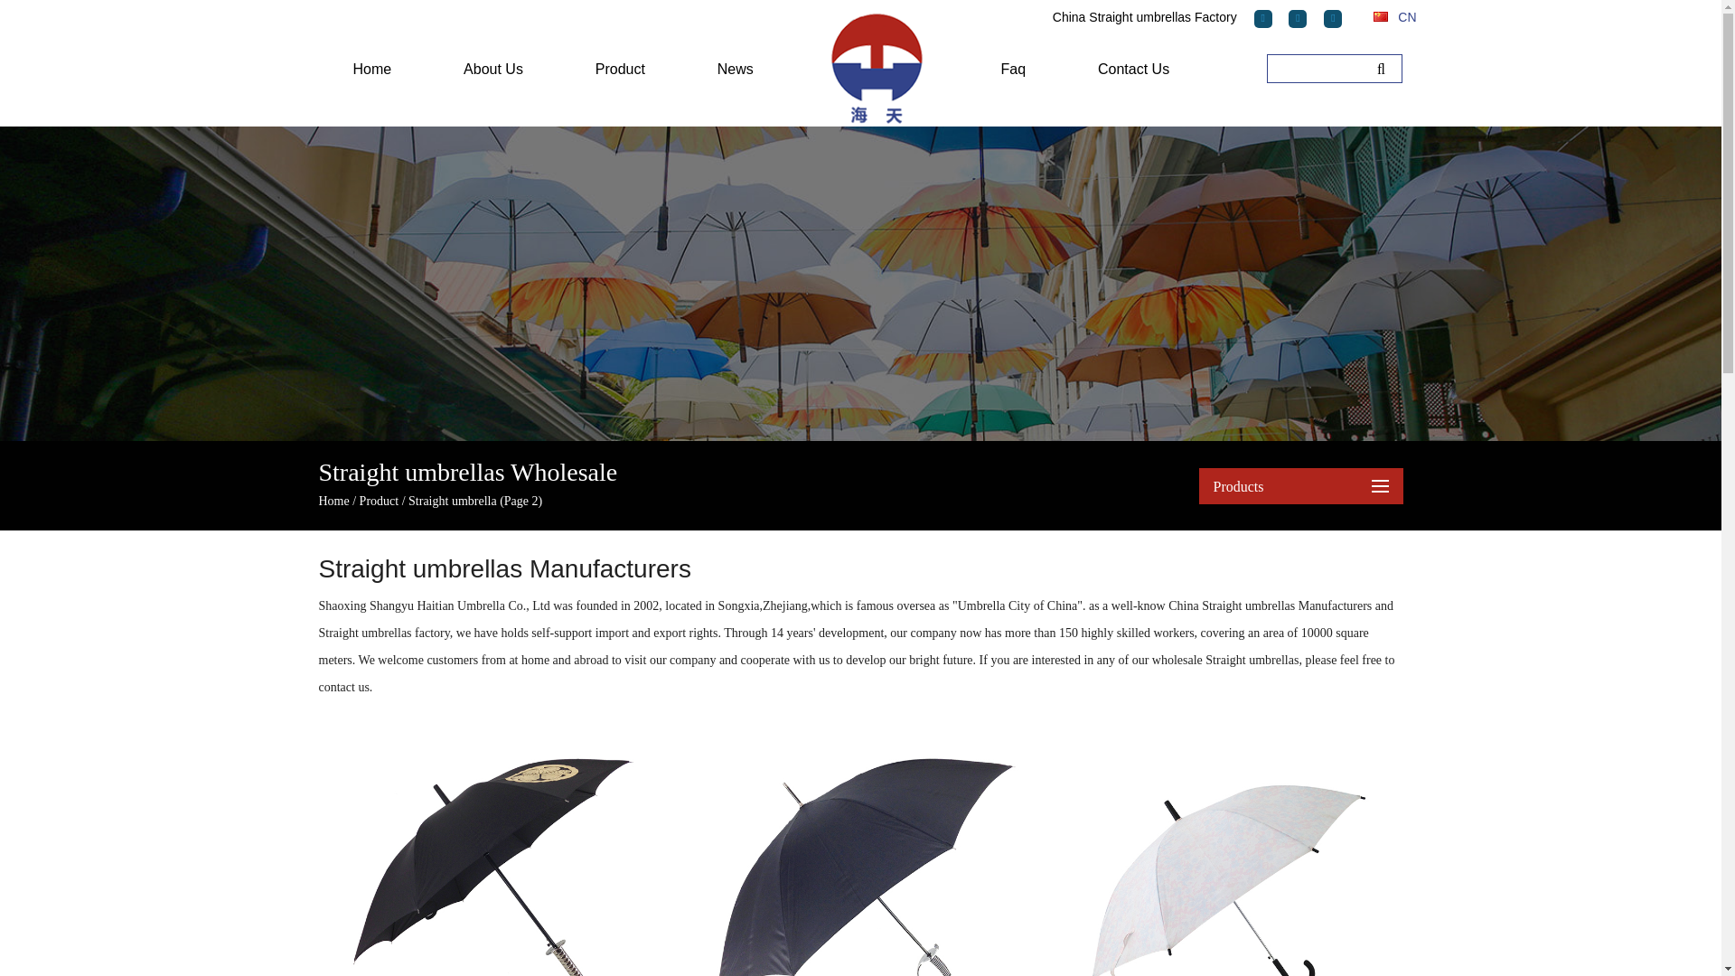 This screenshot has width=1735, height=976. Describe the element at coordinates (383, 633) in the screenshot. I see `Straight umbrellas factory` at that location.